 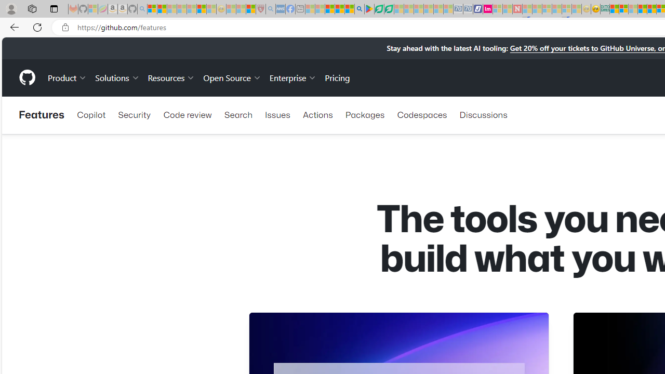 What do you see at coordinates (318, 114) in the screenshot?
I see `Actions` at bounding box center [318, 114].